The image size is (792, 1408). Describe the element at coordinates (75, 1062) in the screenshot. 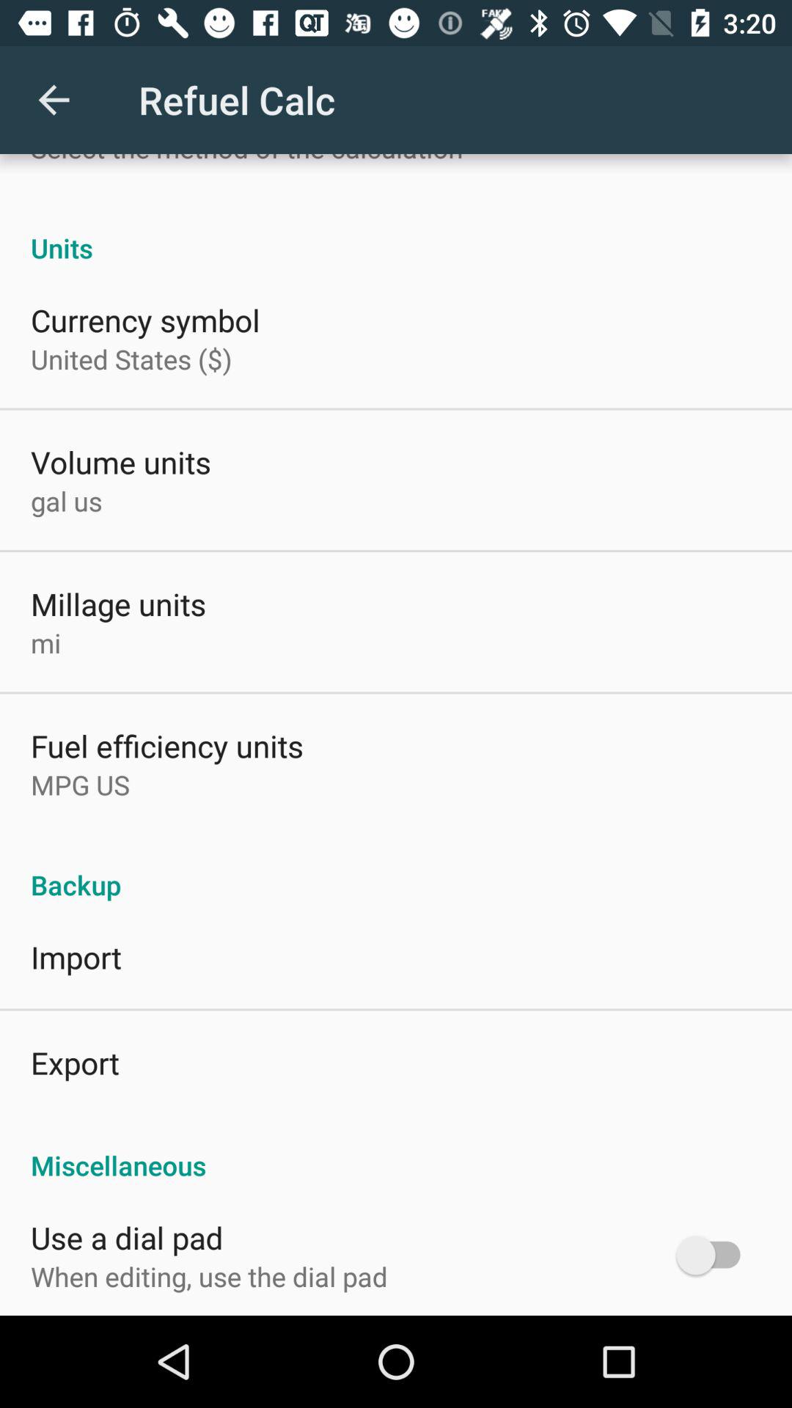

I see `turn on export icon` at that location.